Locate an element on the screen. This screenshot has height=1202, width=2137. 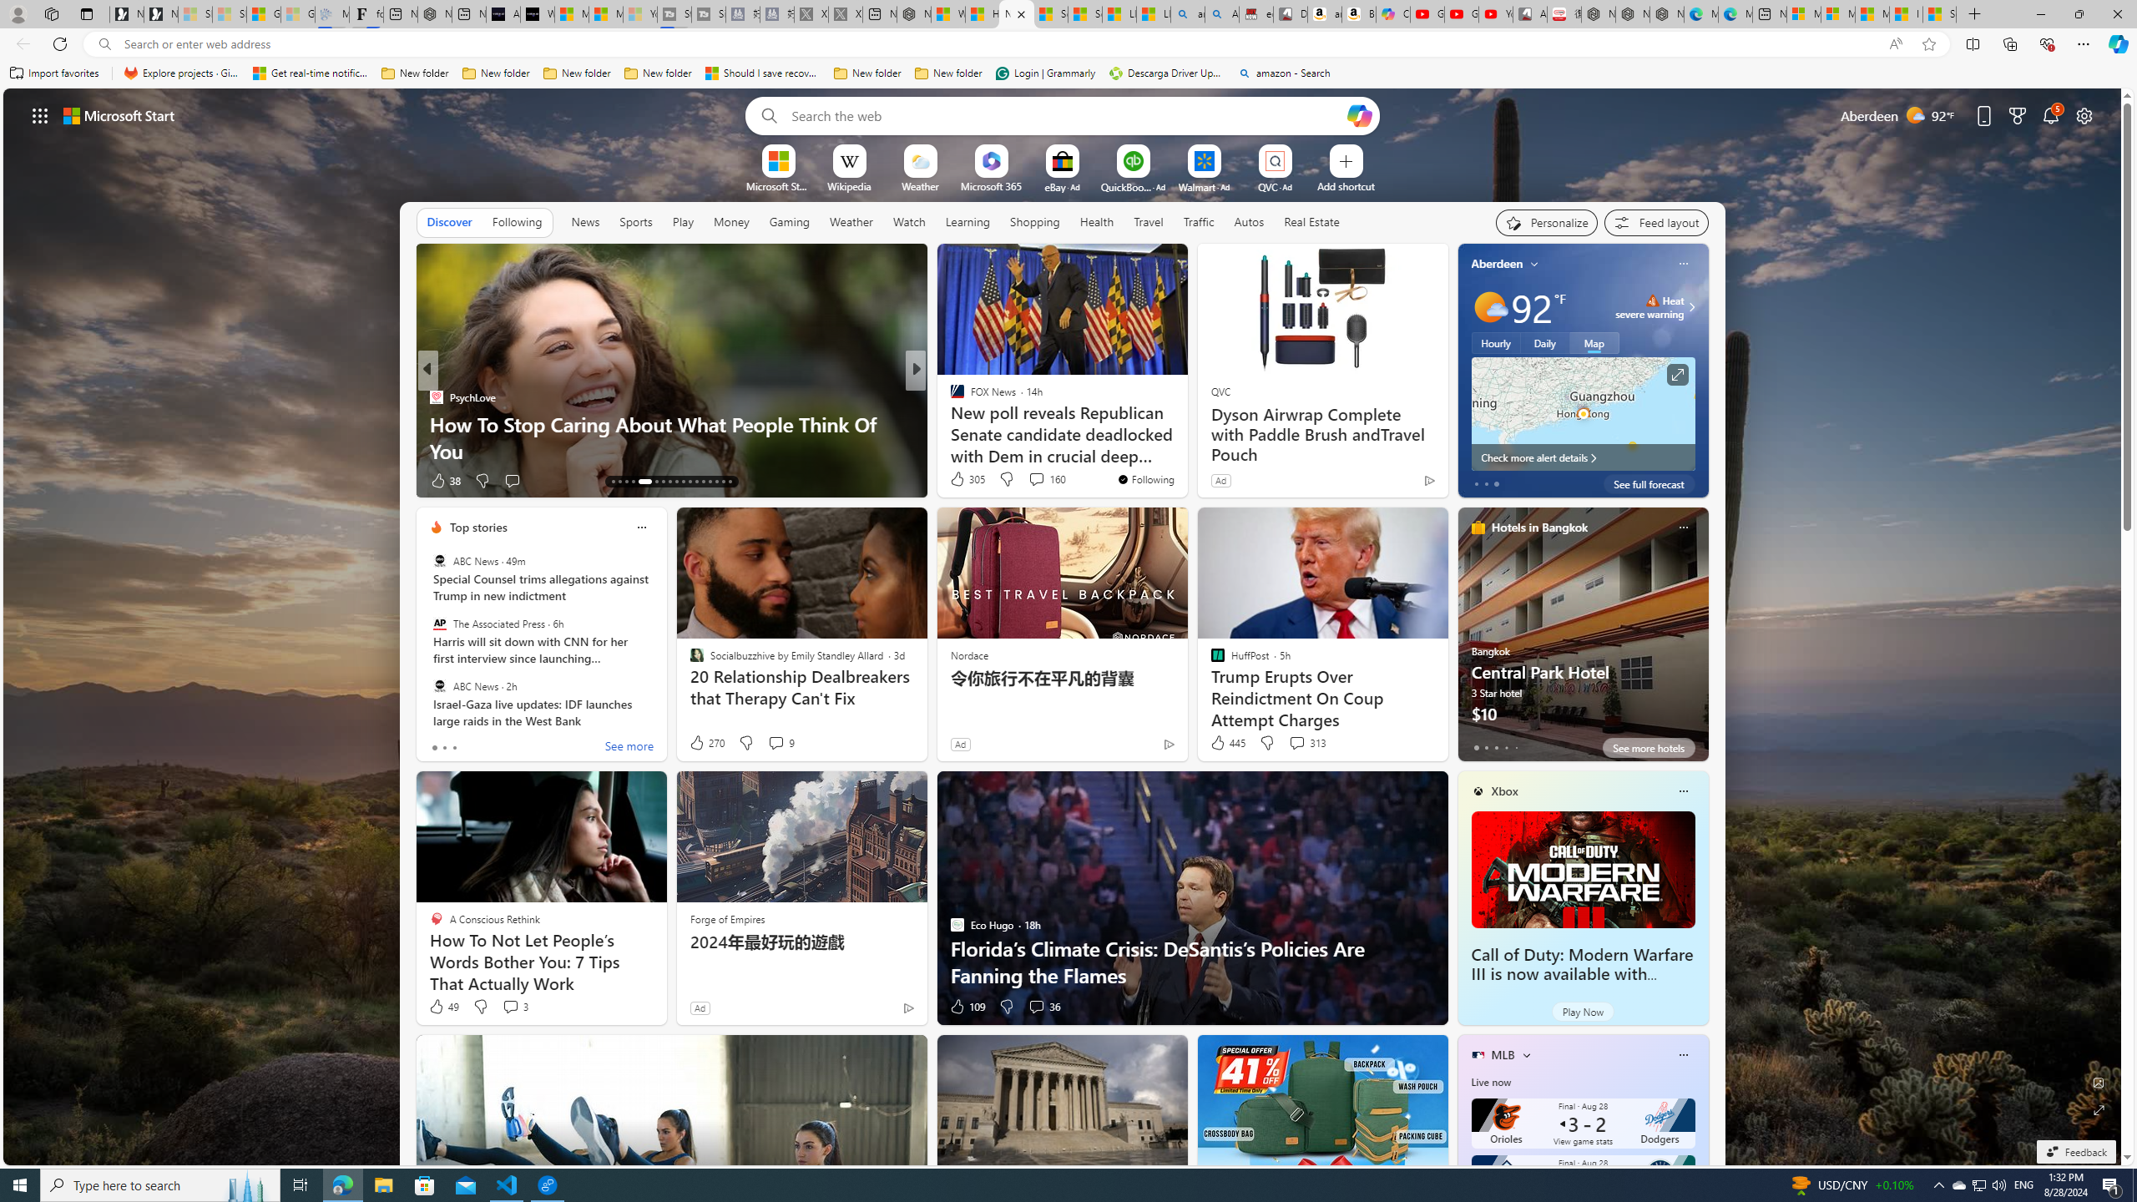
Favorites bar is located at coordinates (1068, 73).